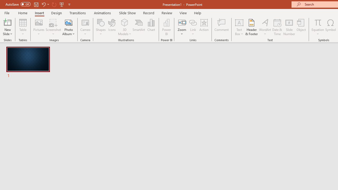 The height and width of the screenshot is (190, 338). I want to click on Power BI, so click(166, 27).